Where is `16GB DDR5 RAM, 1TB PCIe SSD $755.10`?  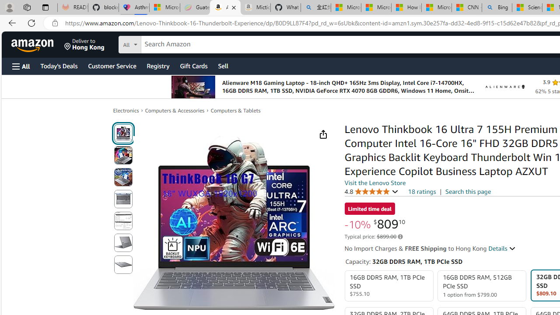
16GB DDR5 RAM, 1TB PCIe SSD $755.10 is located at coordinates (388, 286).